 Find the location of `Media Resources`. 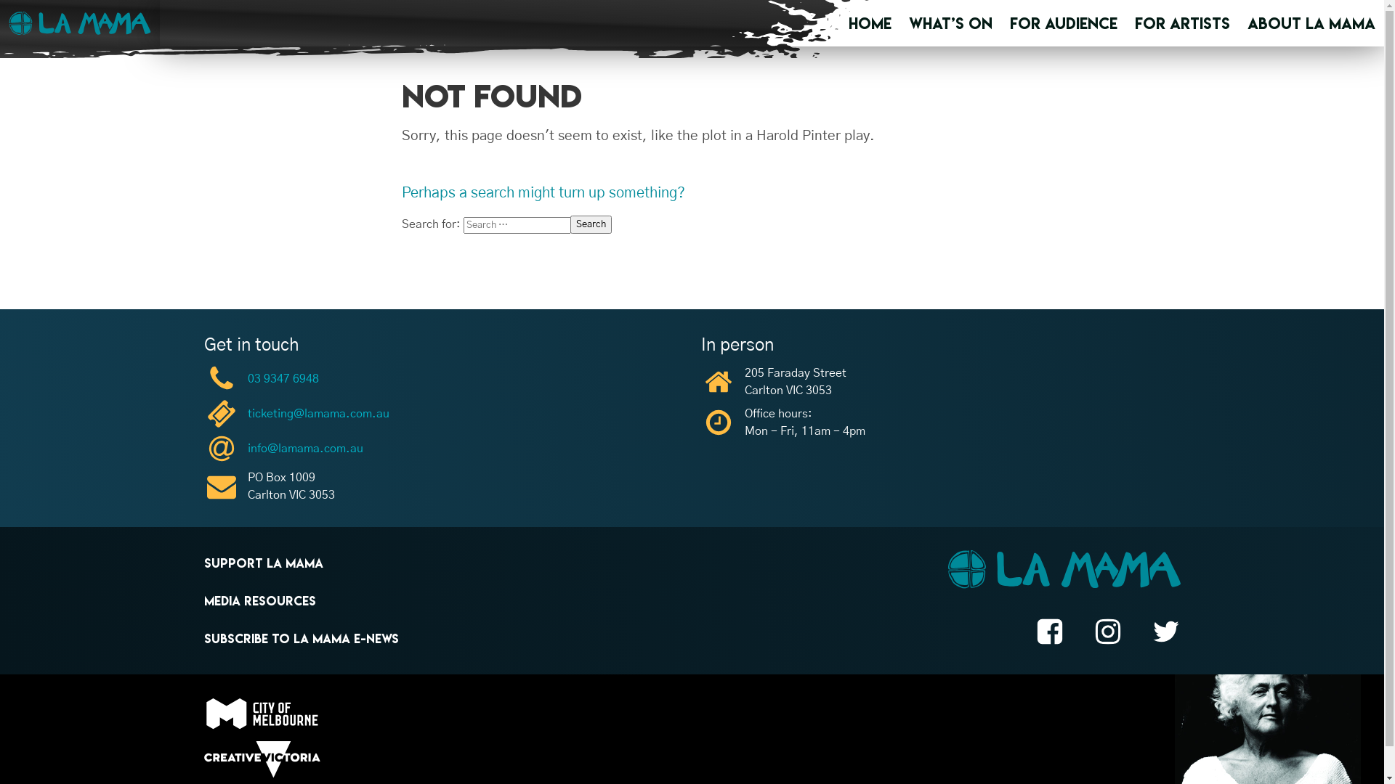

Media Resources is located at coordinates (259, 601).